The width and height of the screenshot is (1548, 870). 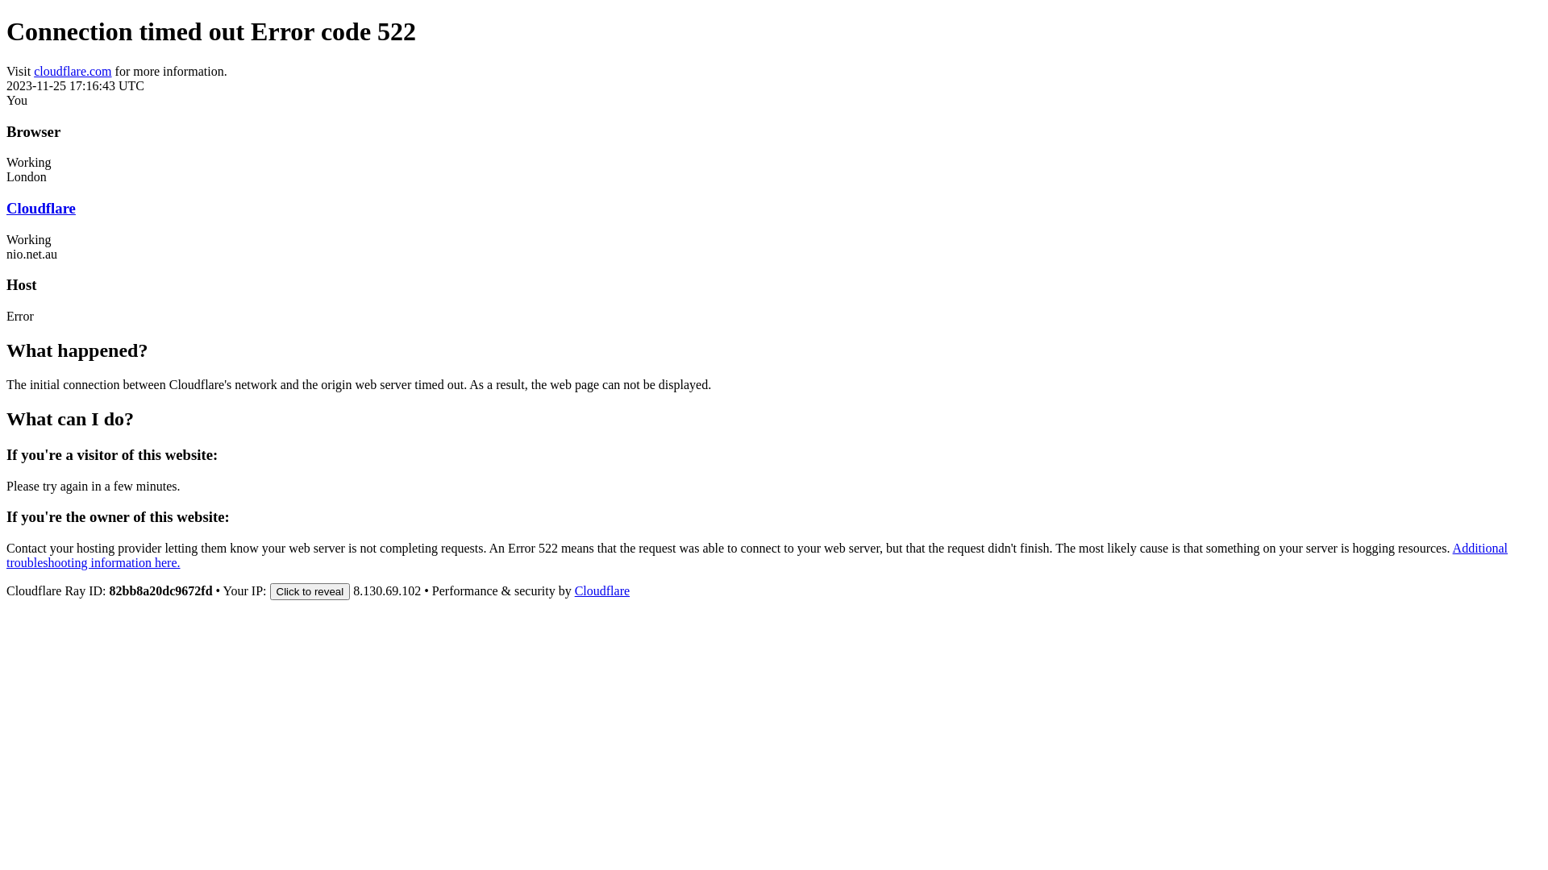 I want to click on Additional troubleshooting information here., so click(x=757, y=556).